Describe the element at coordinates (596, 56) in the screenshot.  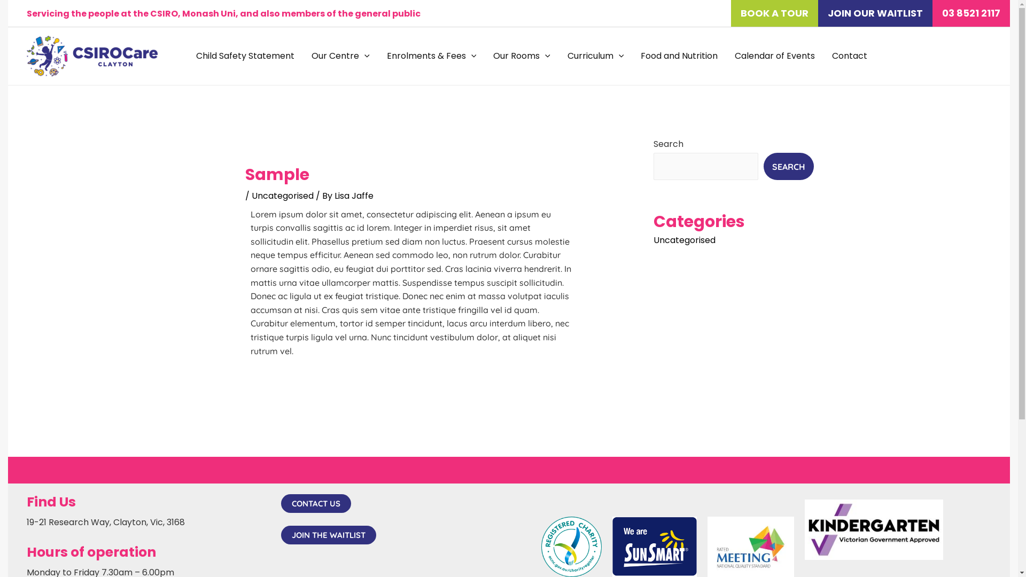
I see `Curriculum` at that location.